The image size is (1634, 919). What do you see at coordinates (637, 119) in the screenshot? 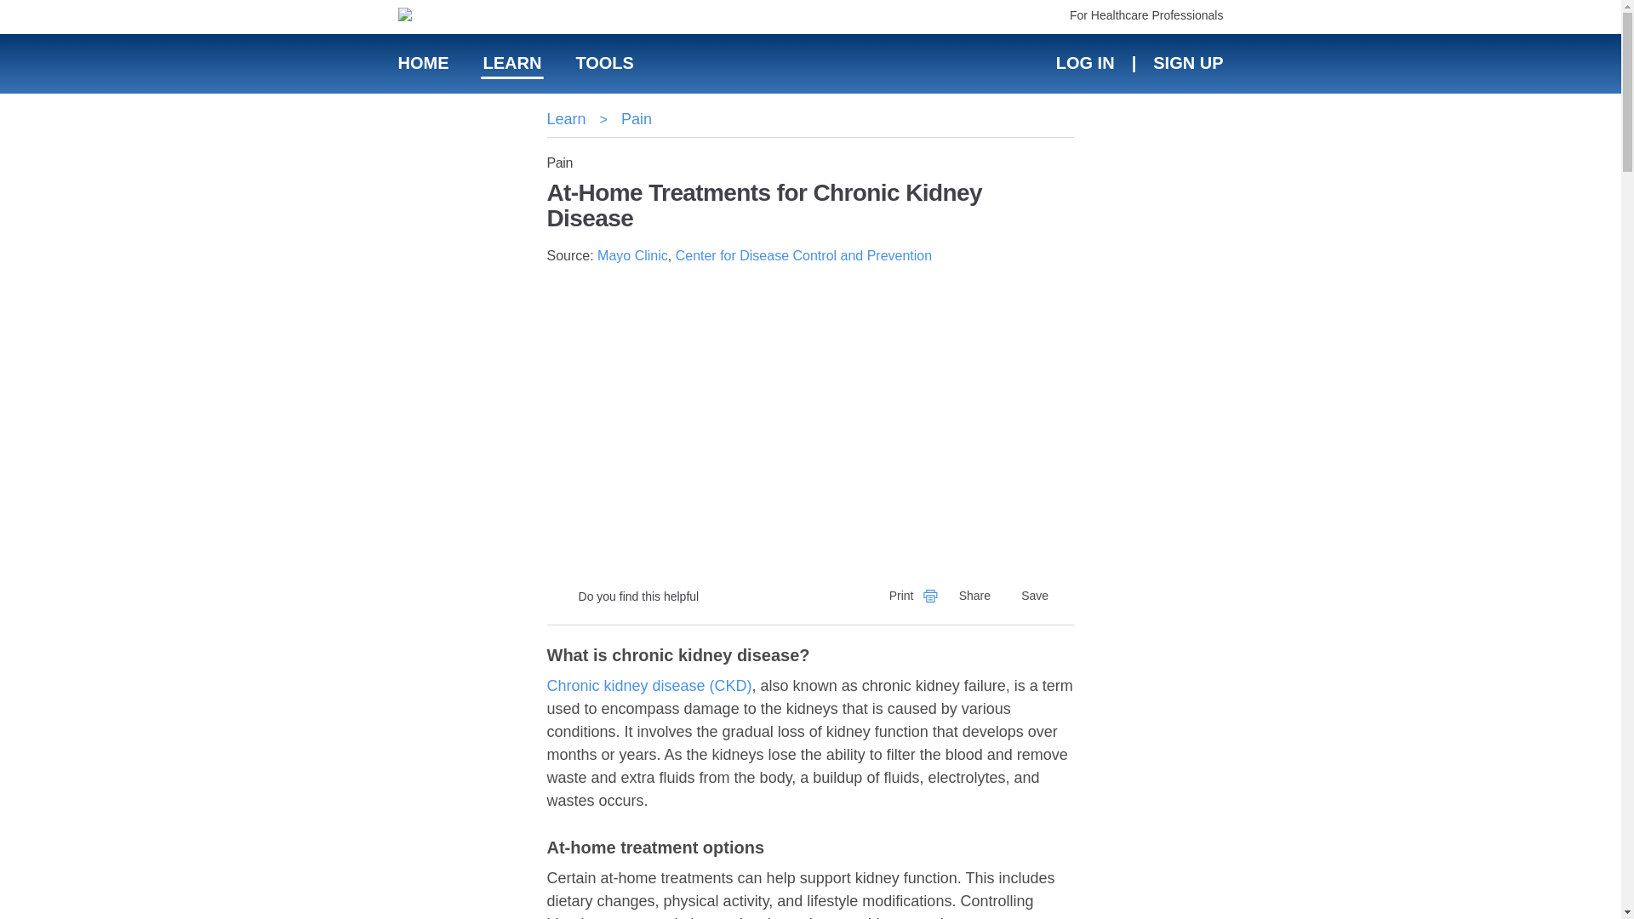
I see `Pain` at bounding box center [637, 119].